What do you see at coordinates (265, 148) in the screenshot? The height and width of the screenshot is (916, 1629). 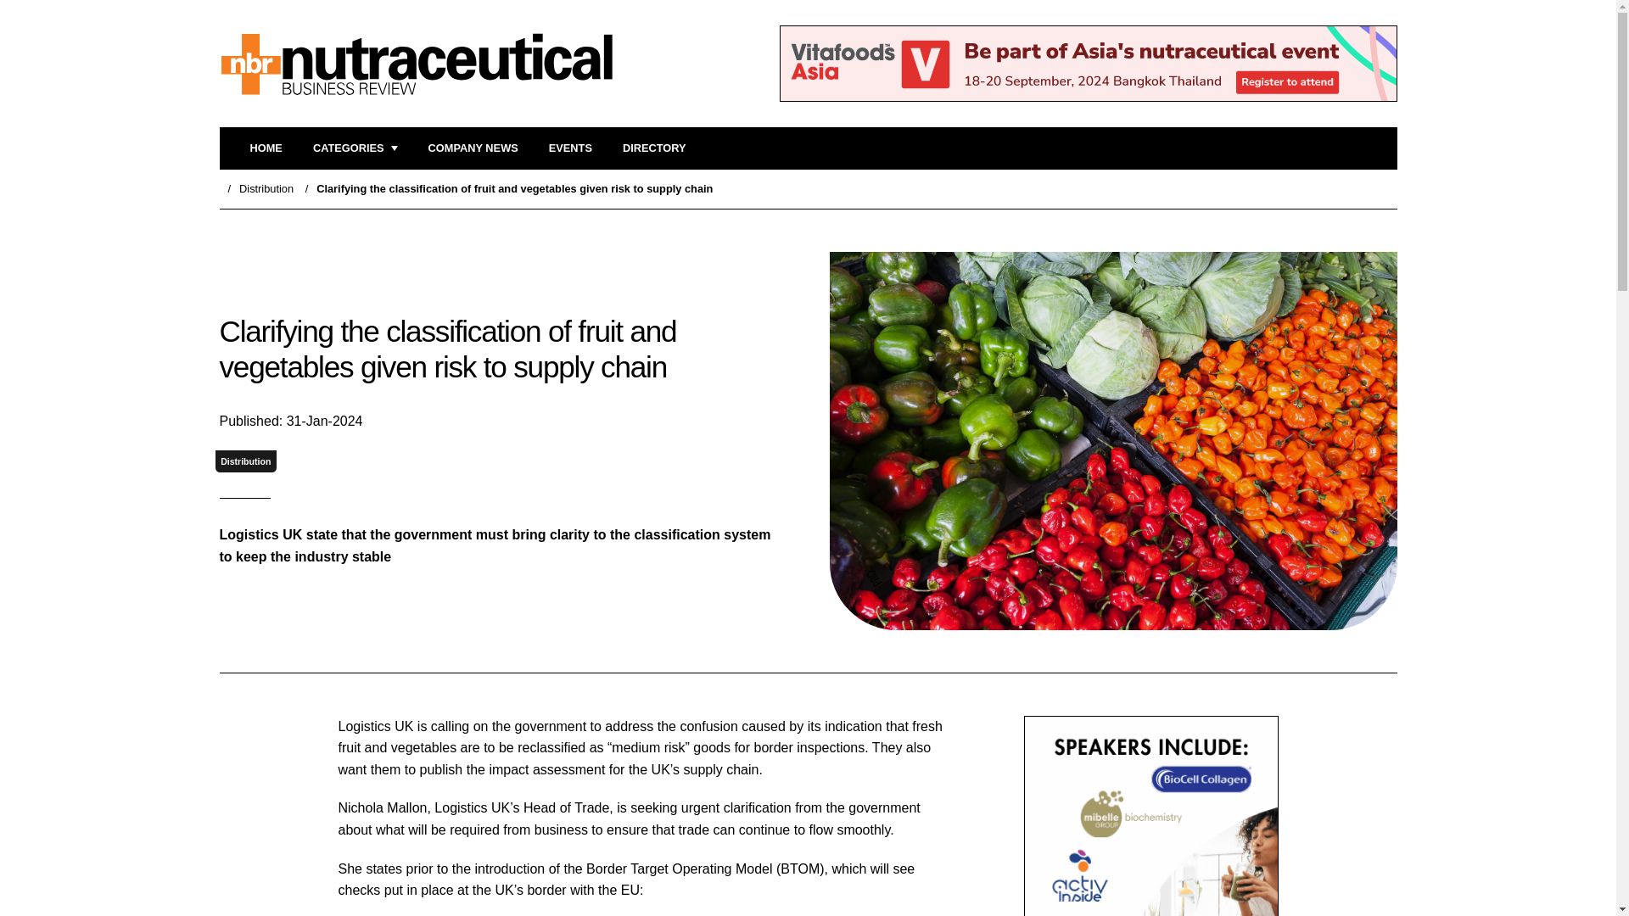 I see `HOME` at bounding box center [265, 148].